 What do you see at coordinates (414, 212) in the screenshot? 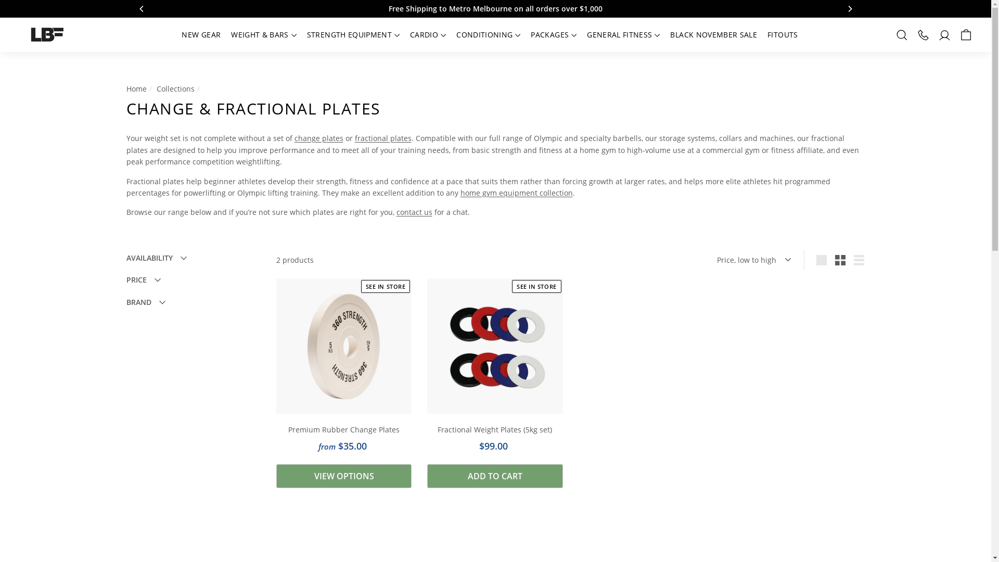
I see `contact us` at bounding box center [414, 212].